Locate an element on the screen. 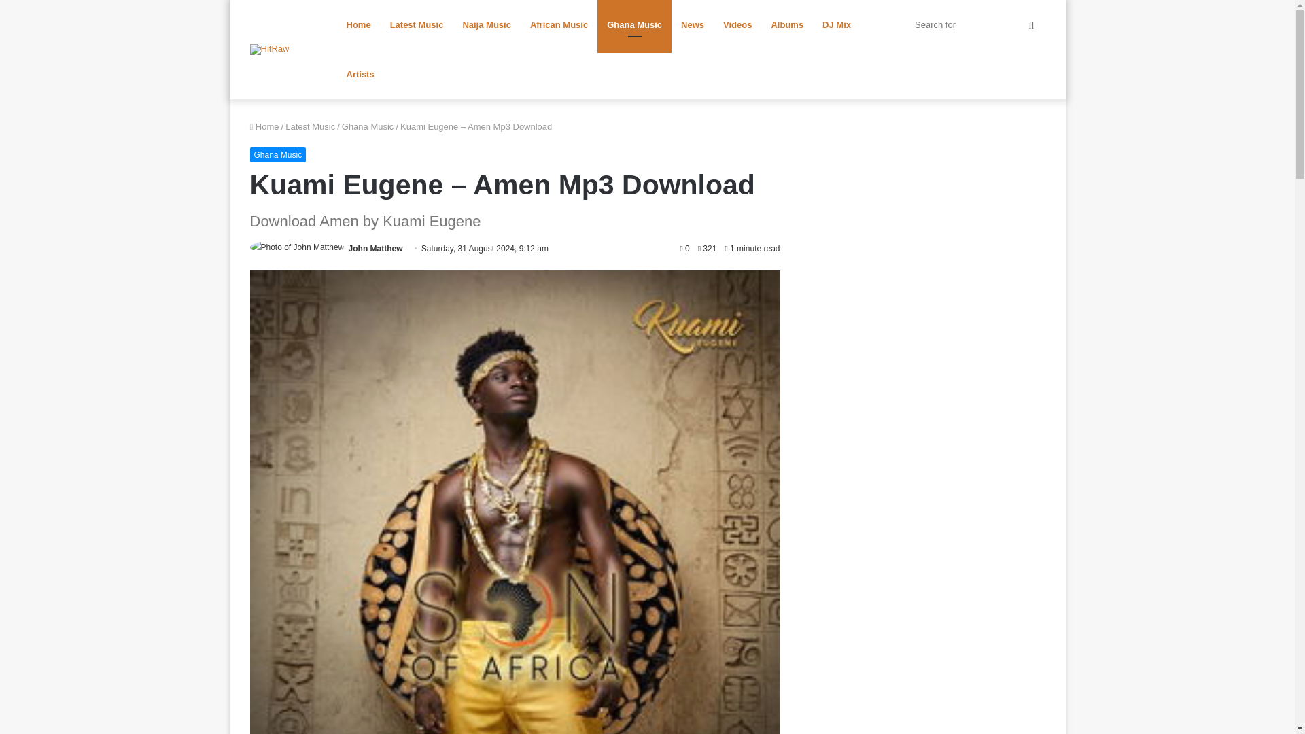 This screenshot has height=734, width=1305. Naija Music is located at coordinates (487, 24).